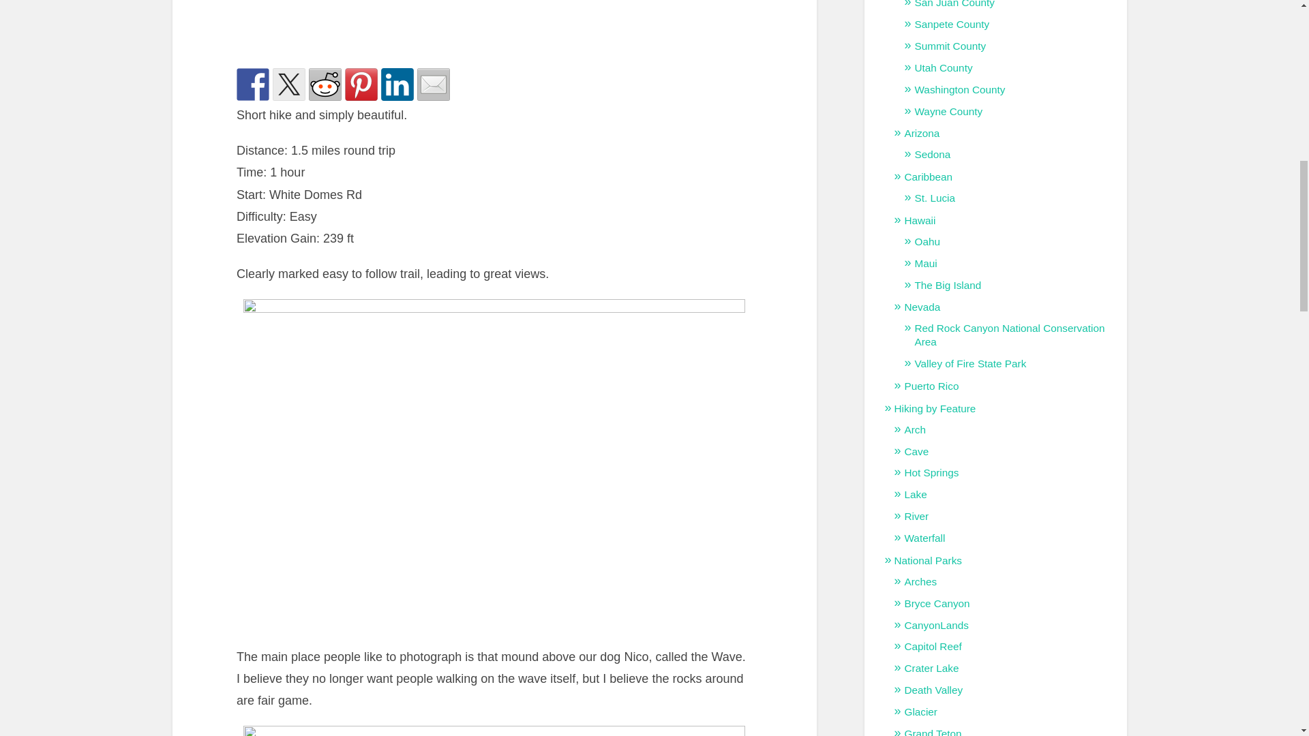 The width and height of the screenshot is (1309, 736). I want to click on Share on Twitter, so click(288, 85).